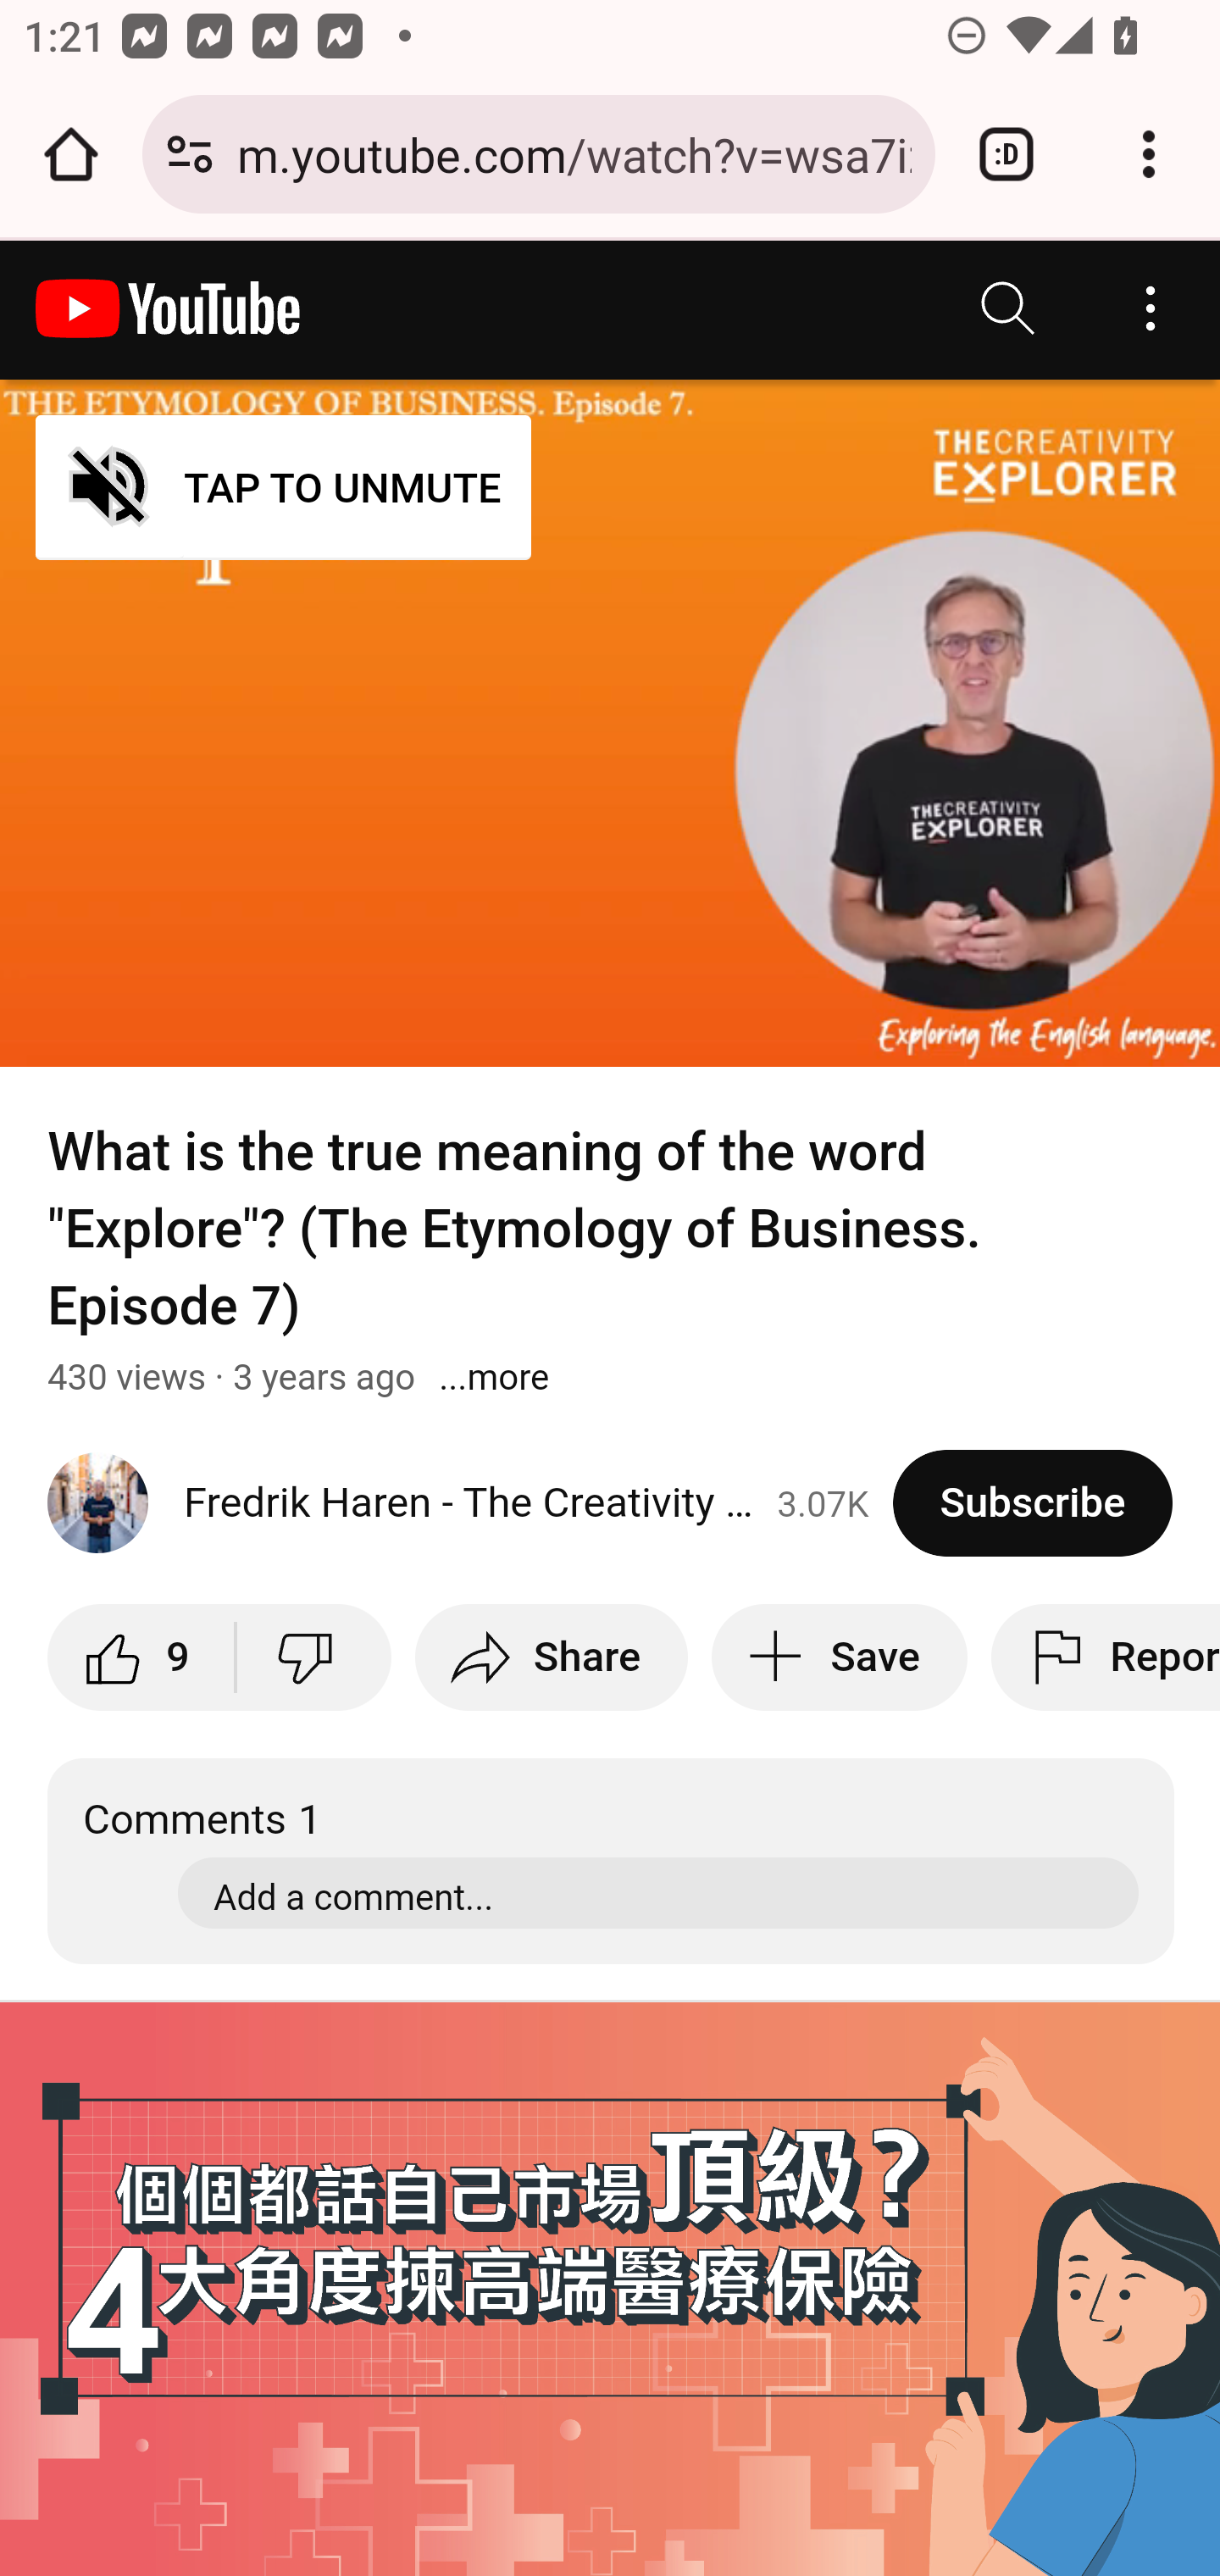 This screenshot has width=1220, height=2576. I want to click on Save to playlist, so click(840, 1656).